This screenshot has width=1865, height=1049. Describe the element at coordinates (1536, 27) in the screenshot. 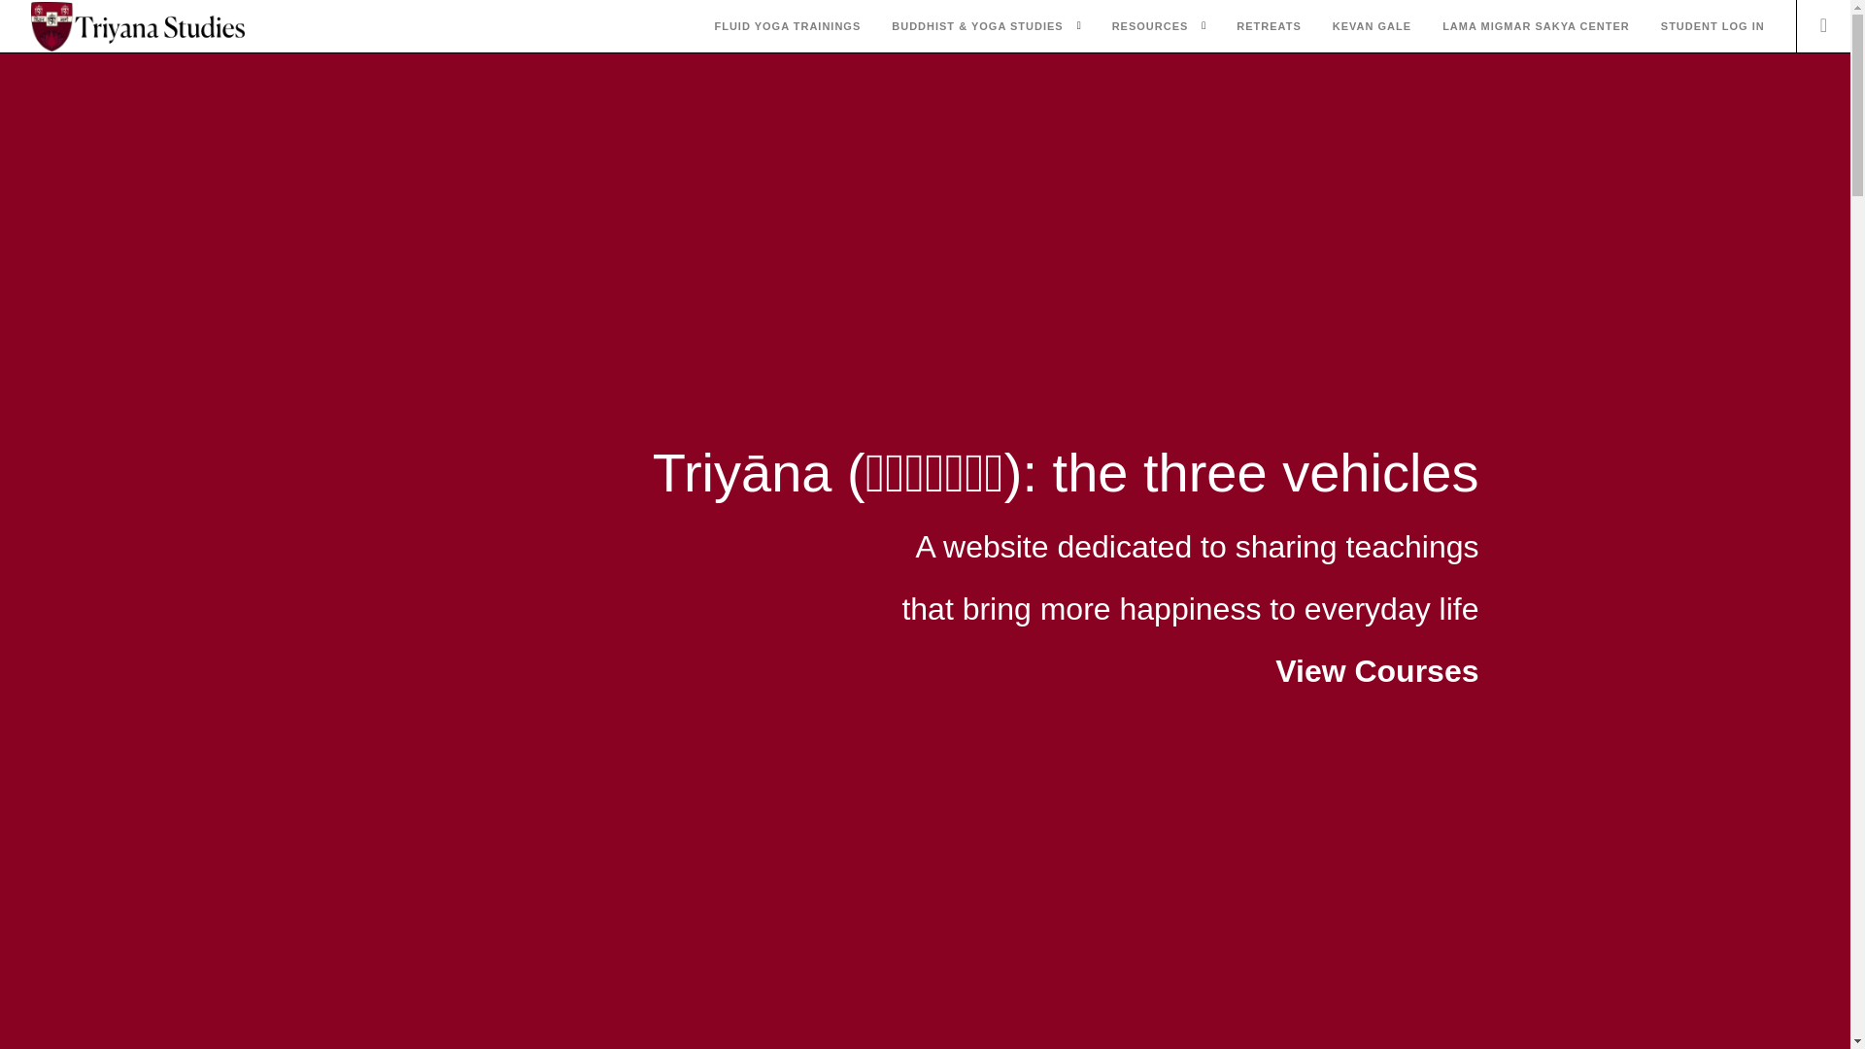

I see `LAMA MIGMAR SAKYA CENTER` at that location.